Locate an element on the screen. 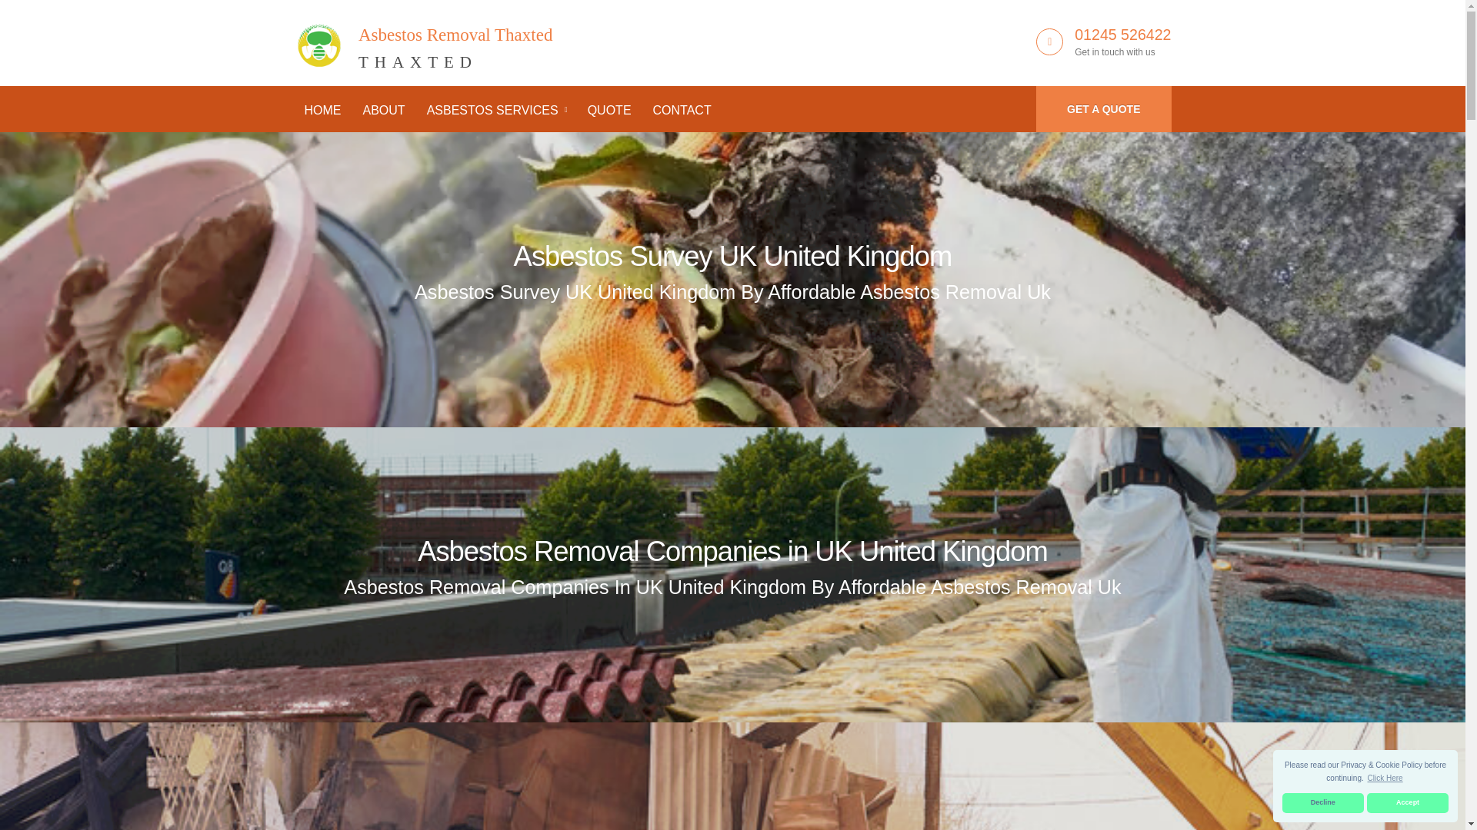 The width and height of the screenshot is (1477, 830). ASBESTOS SERVICES is located at coordinates (495, 111).